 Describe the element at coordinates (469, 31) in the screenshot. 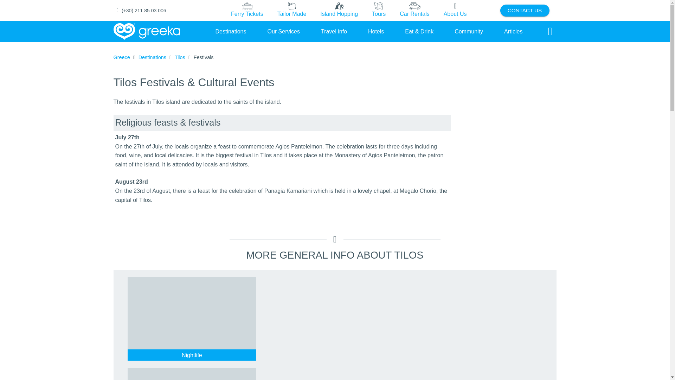

I see `Community Feed` at that location.